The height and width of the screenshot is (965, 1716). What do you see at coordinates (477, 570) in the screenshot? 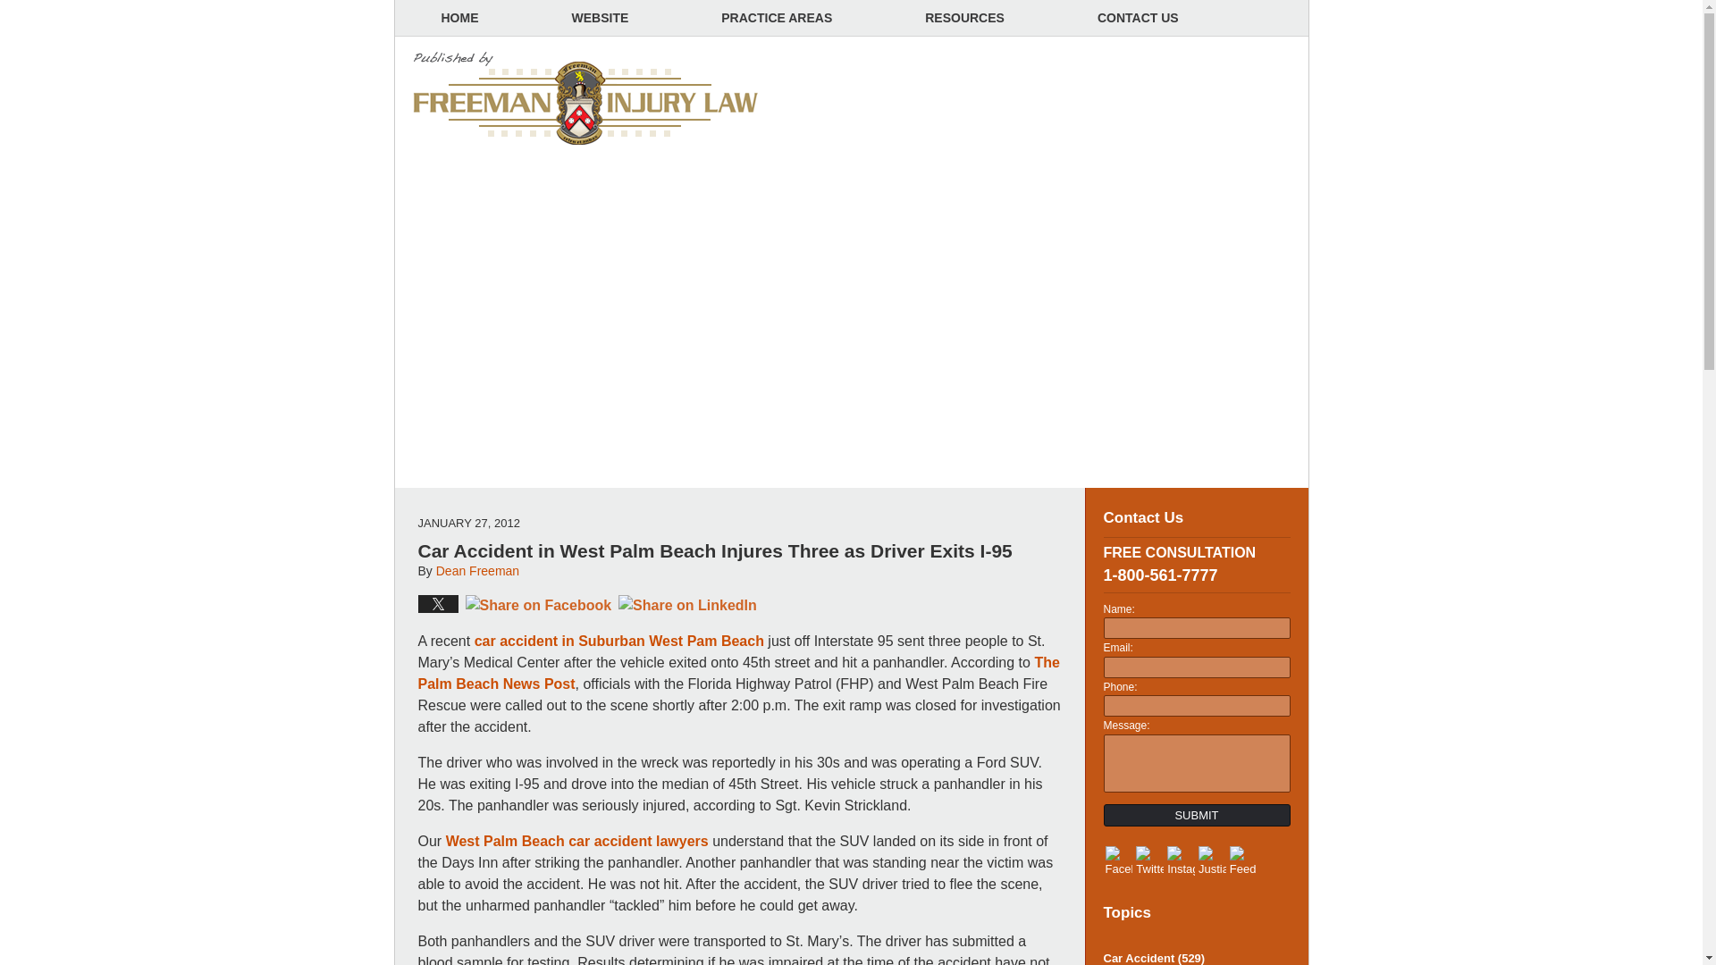
I see `Dean Freeman` at bounding box center [477, 570].